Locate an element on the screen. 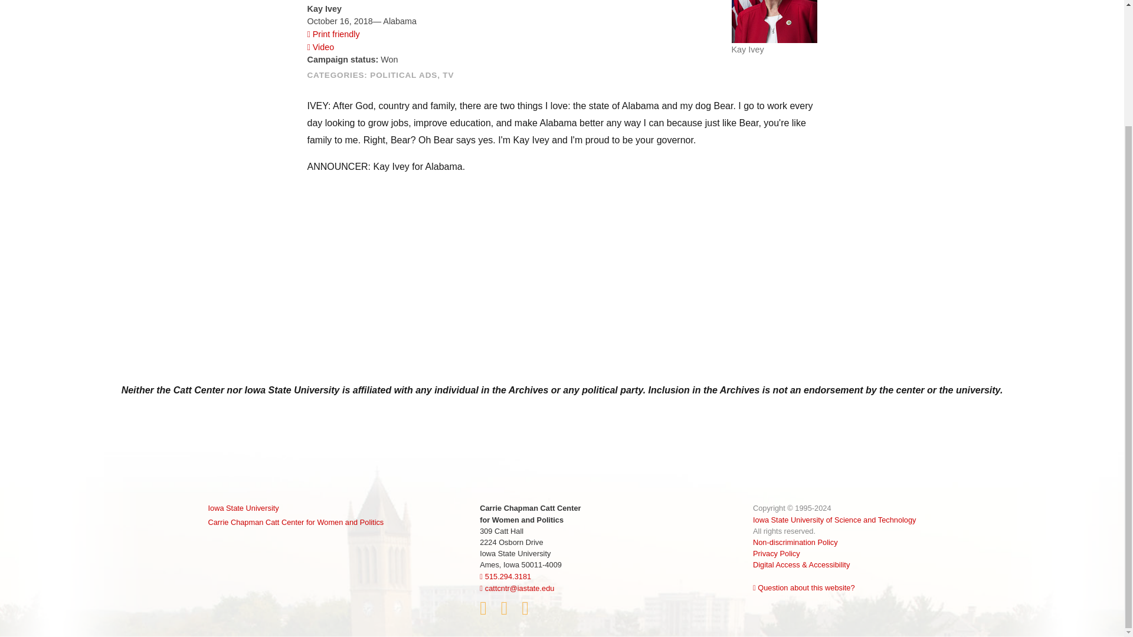  Carrie Chapman Catt Center for Women and Politics is located at coordinates (295, 522).